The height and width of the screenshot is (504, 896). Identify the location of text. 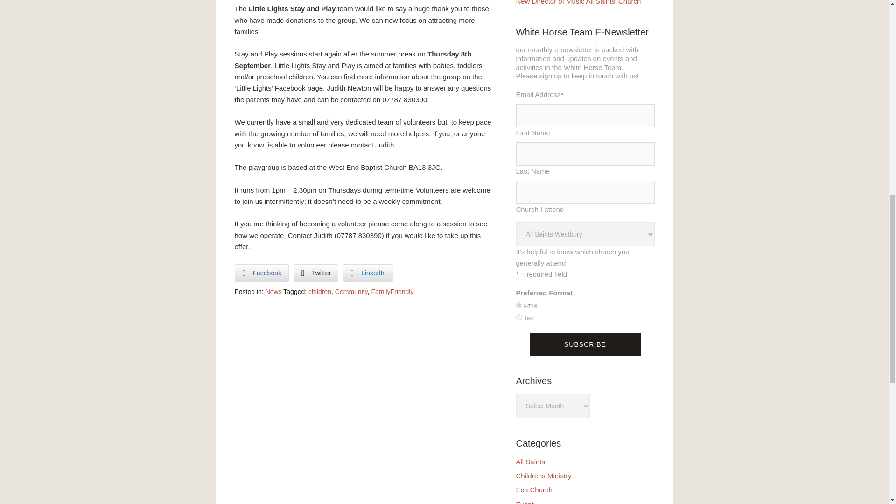
(519, 316).